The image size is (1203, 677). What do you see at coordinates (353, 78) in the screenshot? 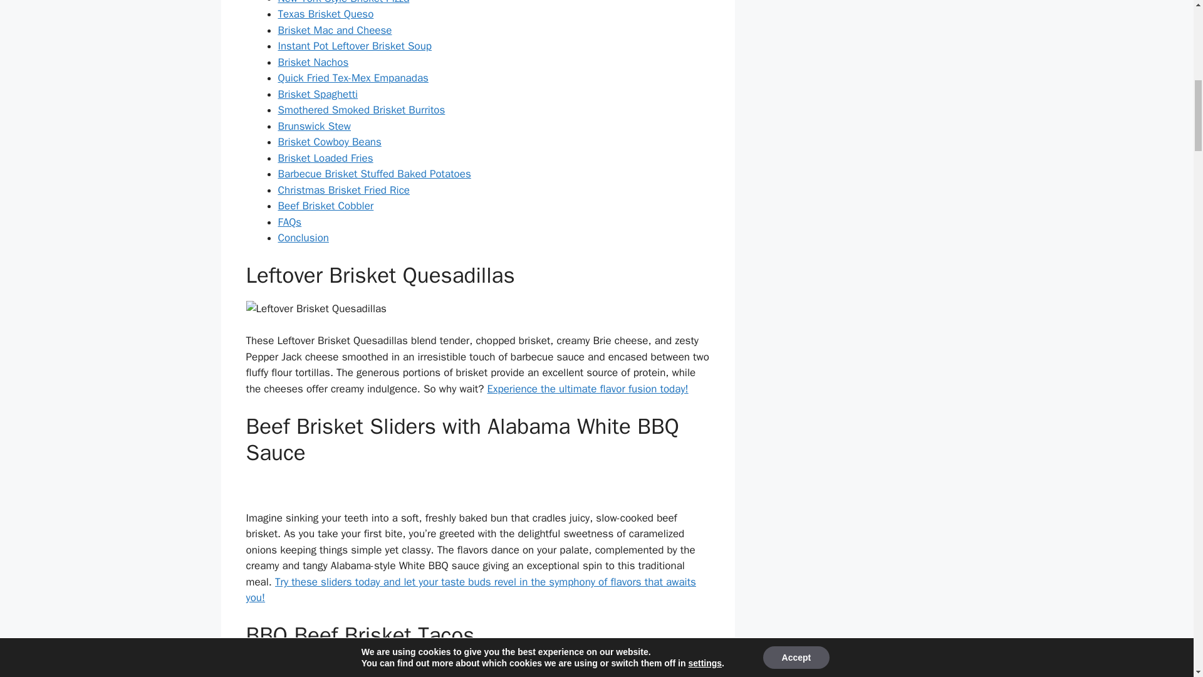
I see `Quick Fried Tex-Mex Empanadas` at bounding box center [353, 78].